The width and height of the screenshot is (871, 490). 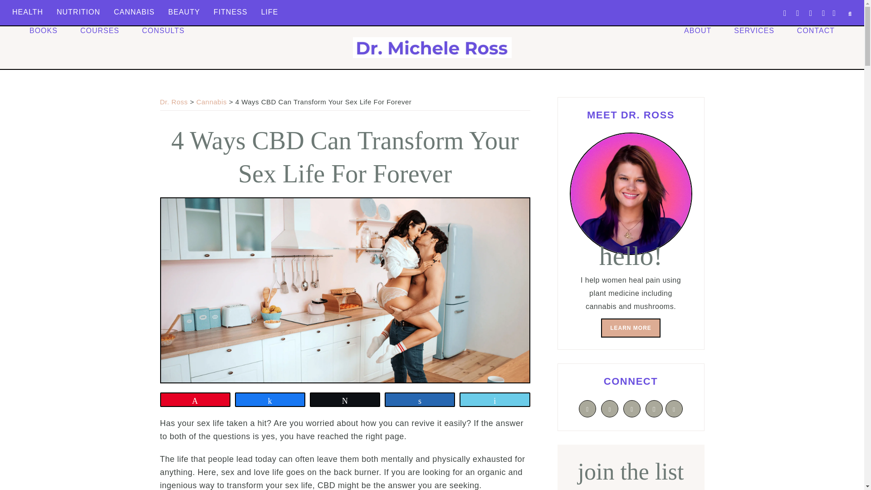 What do you see at coordinates (269, 12) in the screenshot?
I see `LIFE` at bounding box center [269, 12].